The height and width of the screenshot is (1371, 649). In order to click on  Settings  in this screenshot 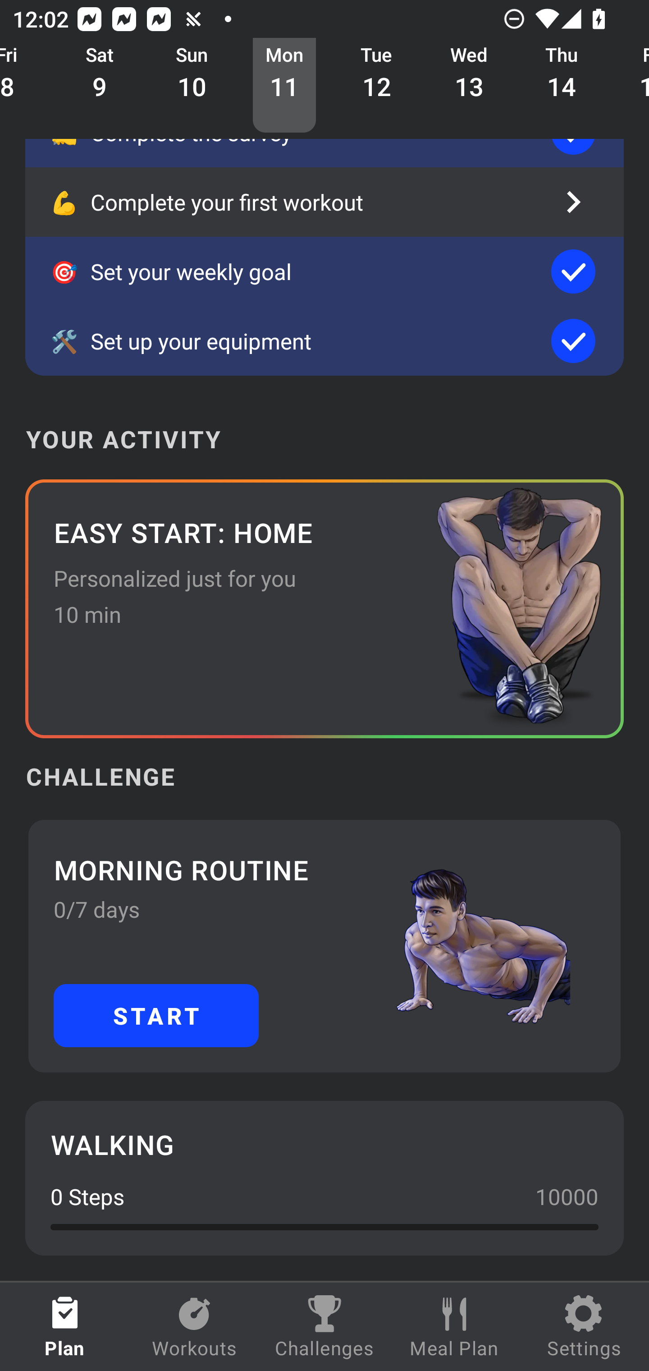, I will do `click(584, 1327)`.